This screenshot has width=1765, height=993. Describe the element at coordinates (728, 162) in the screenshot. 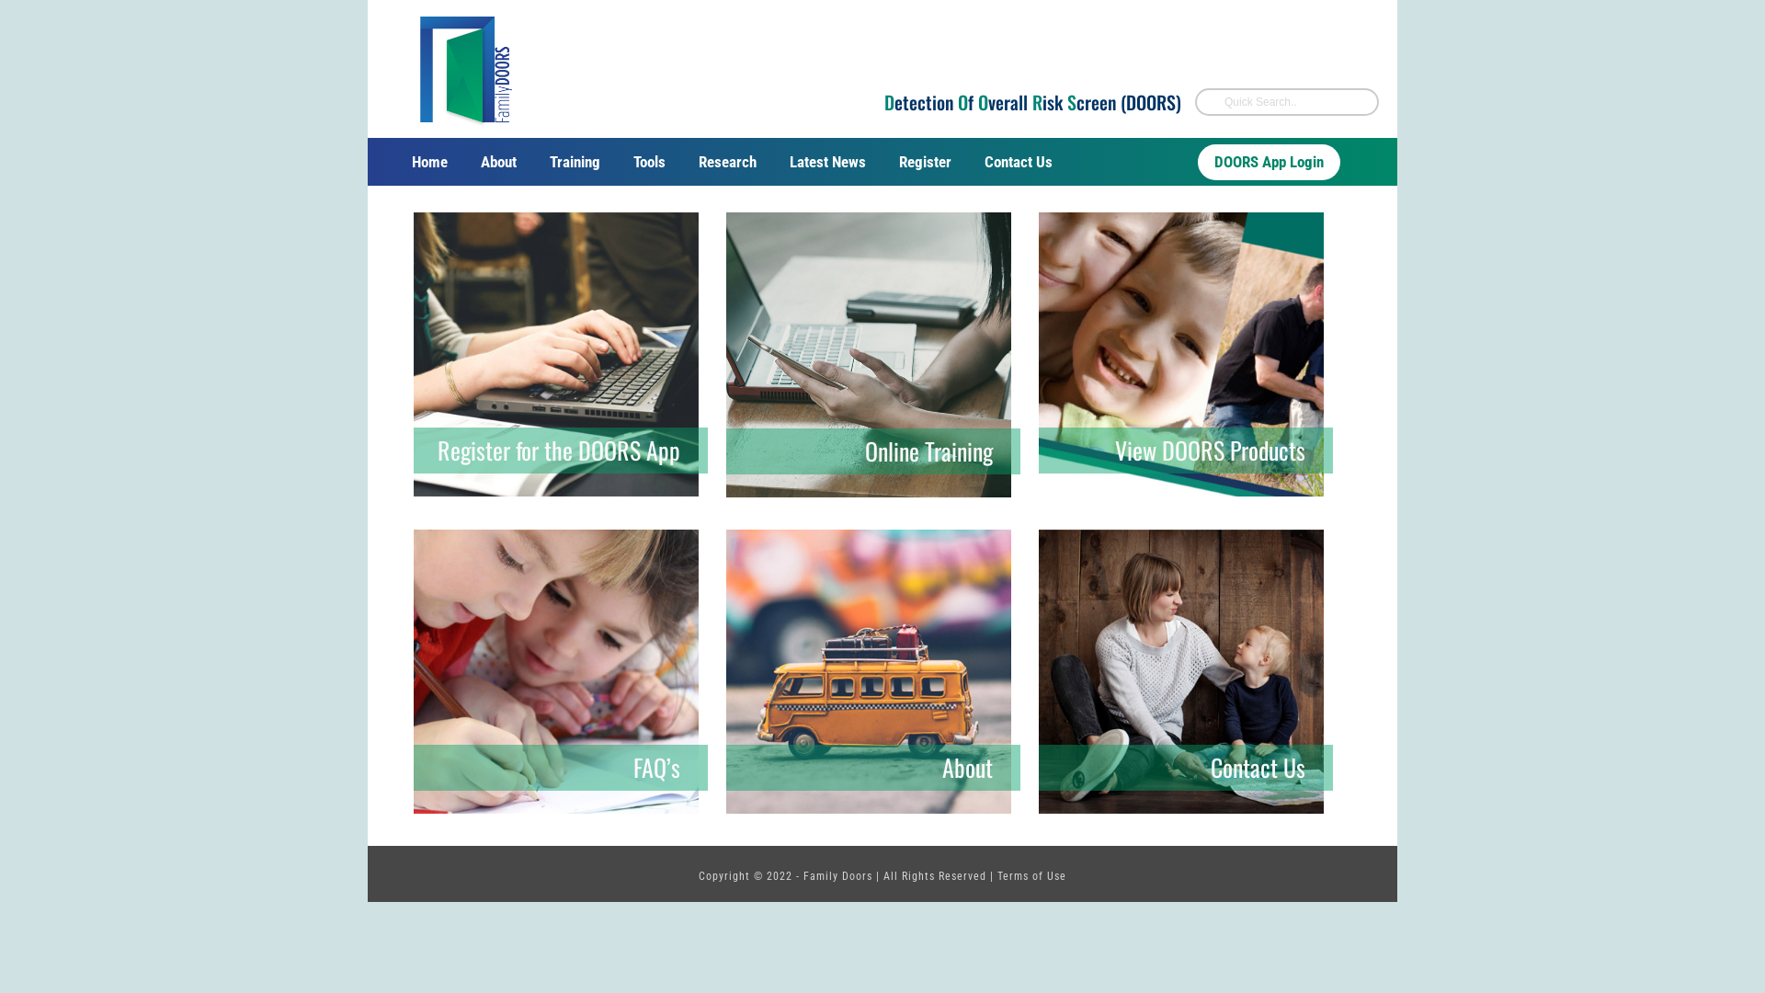

I see `Research` at that location.